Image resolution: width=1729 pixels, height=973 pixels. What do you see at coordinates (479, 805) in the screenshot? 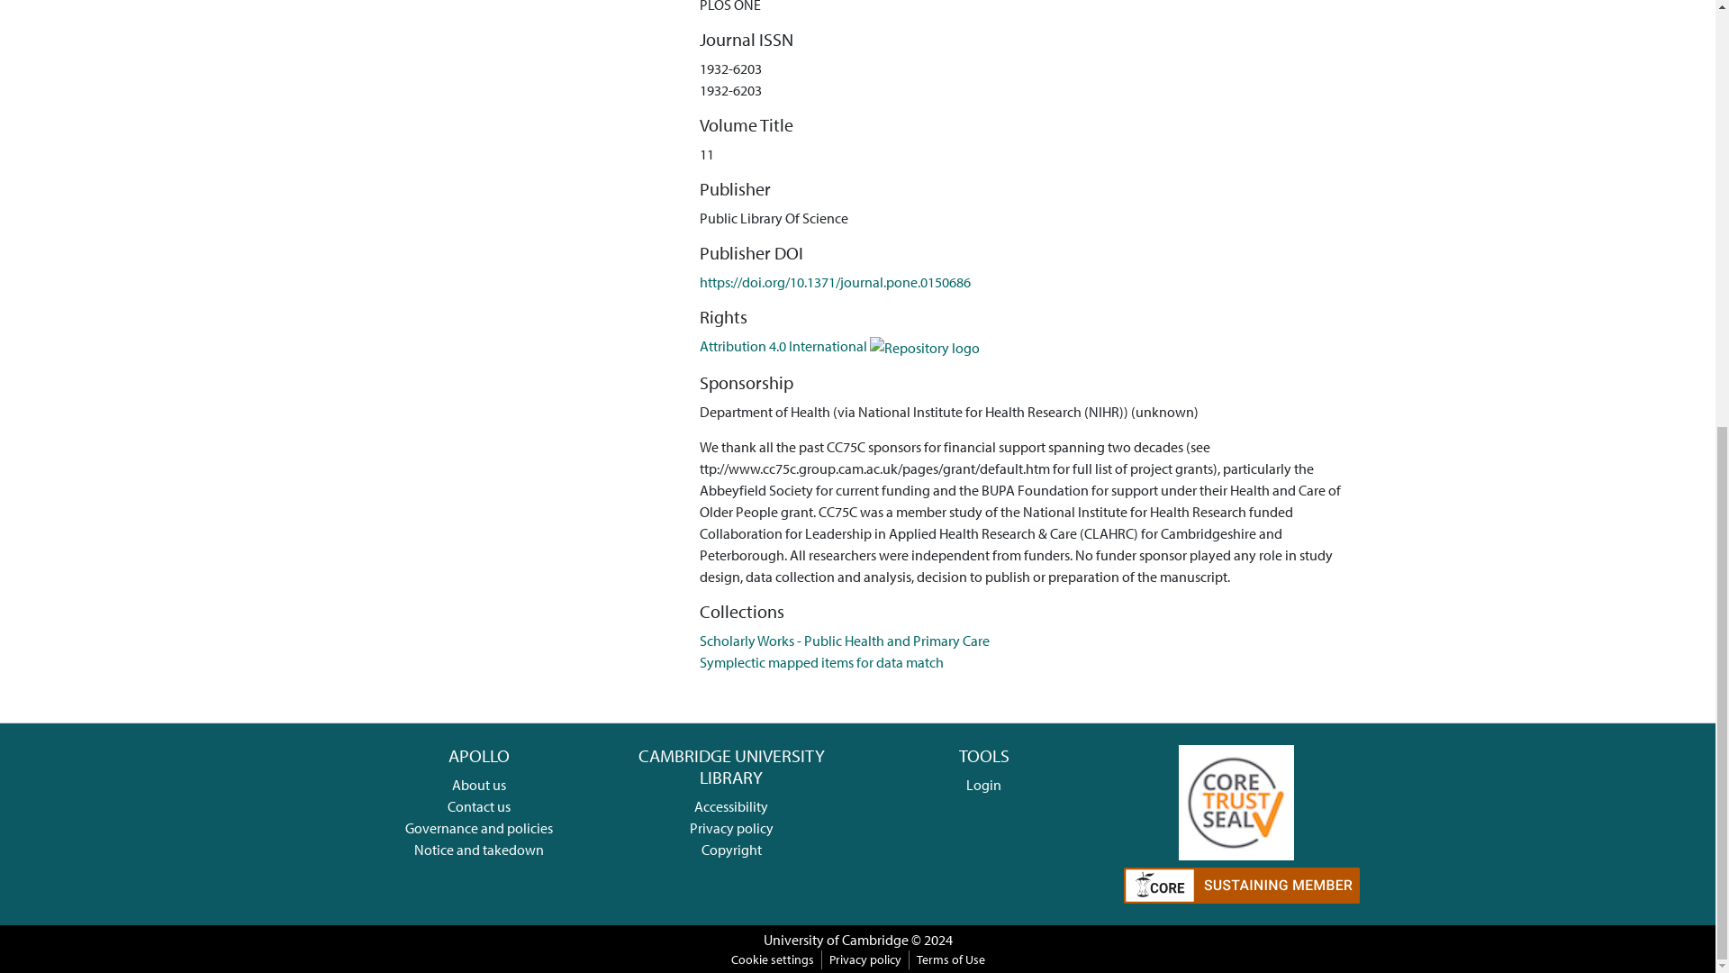
I see `Contact us` at bounding box center [479, 805].